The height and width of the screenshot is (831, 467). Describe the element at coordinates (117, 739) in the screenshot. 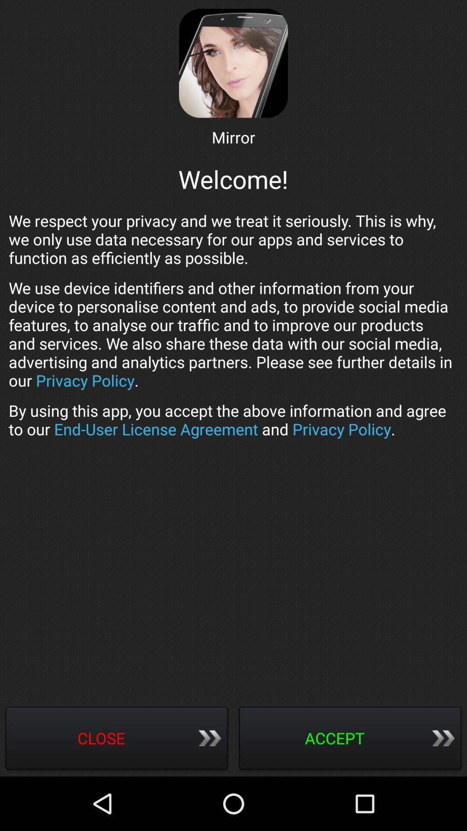

I see `launch item next to the accept icon` at that location.